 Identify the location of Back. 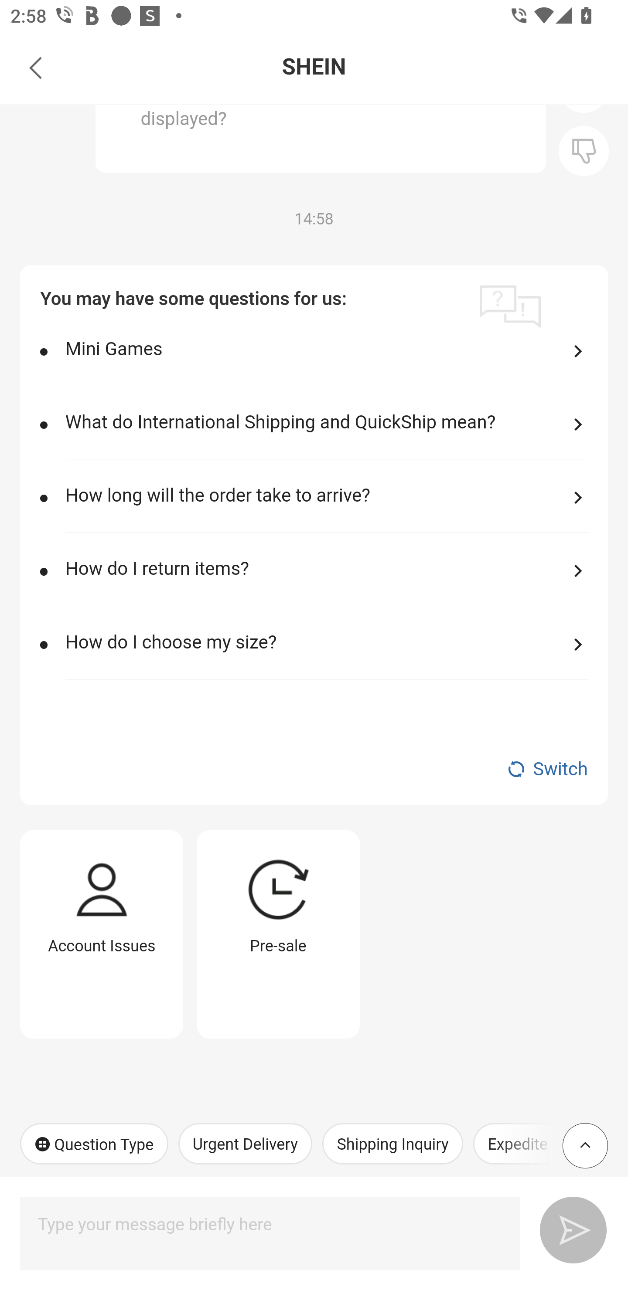
(36, 67).